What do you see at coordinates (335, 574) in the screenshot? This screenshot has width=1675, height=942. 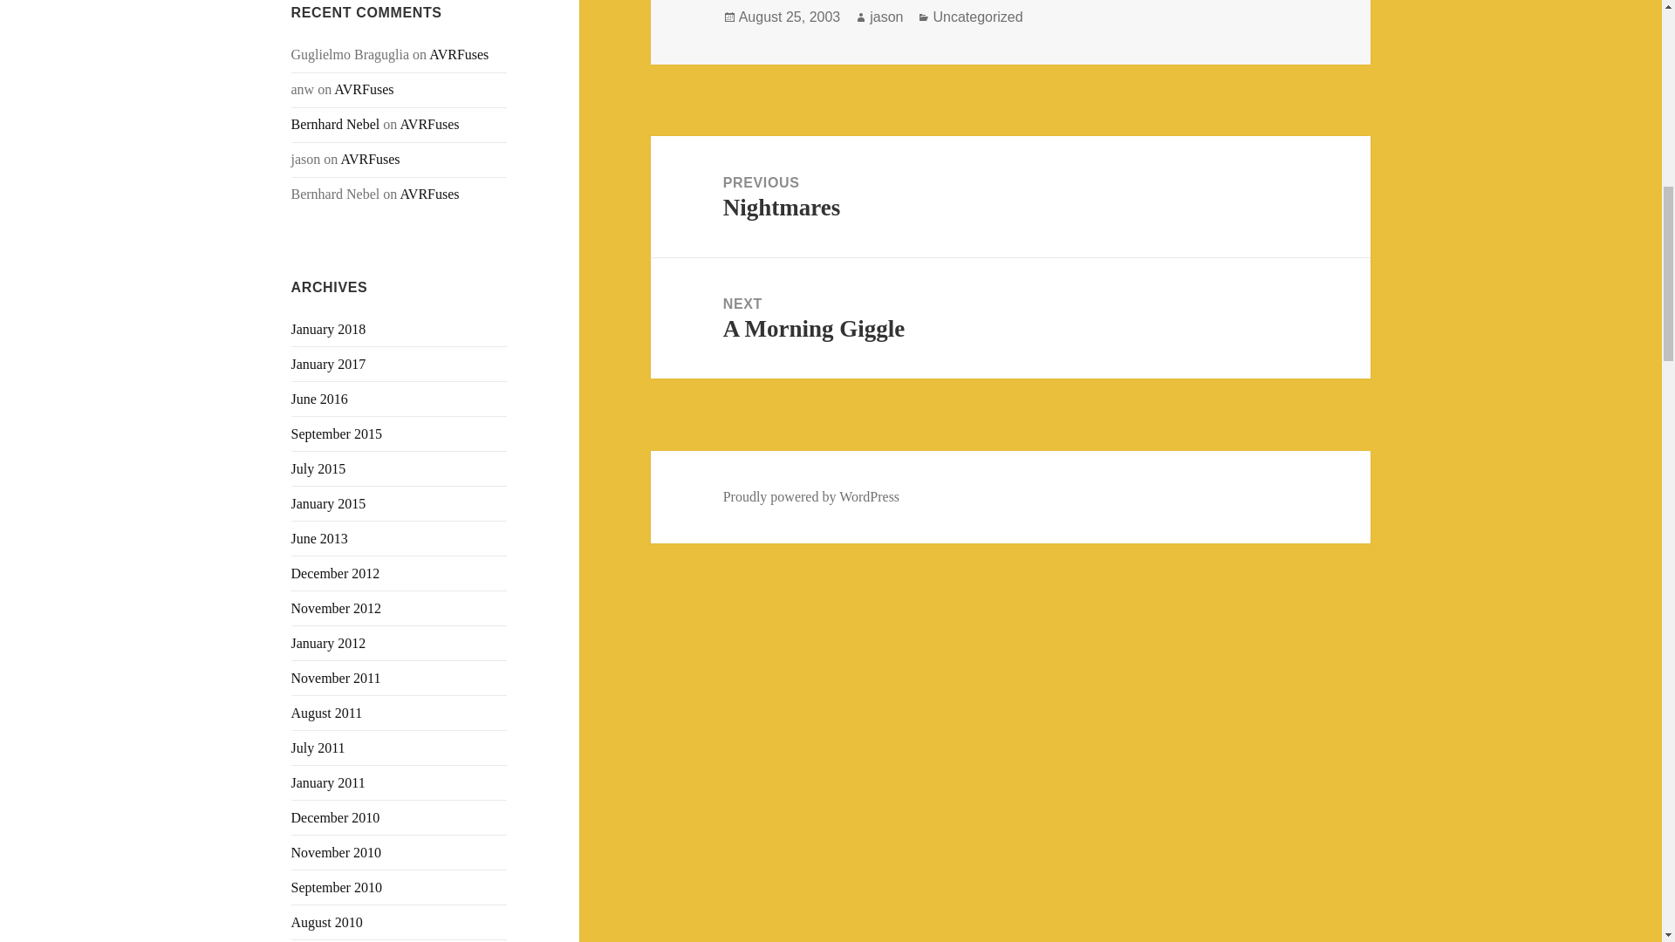 I see `December 2012` at bounding box center [335, 574].